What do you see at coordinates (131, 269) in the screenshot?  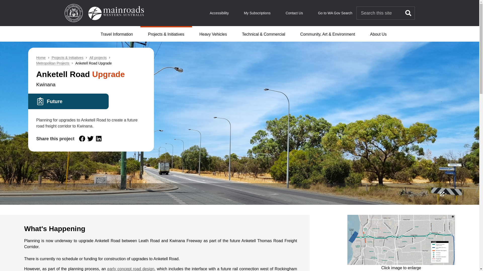 I see `early concept road design` at bounding box center [131, 269].